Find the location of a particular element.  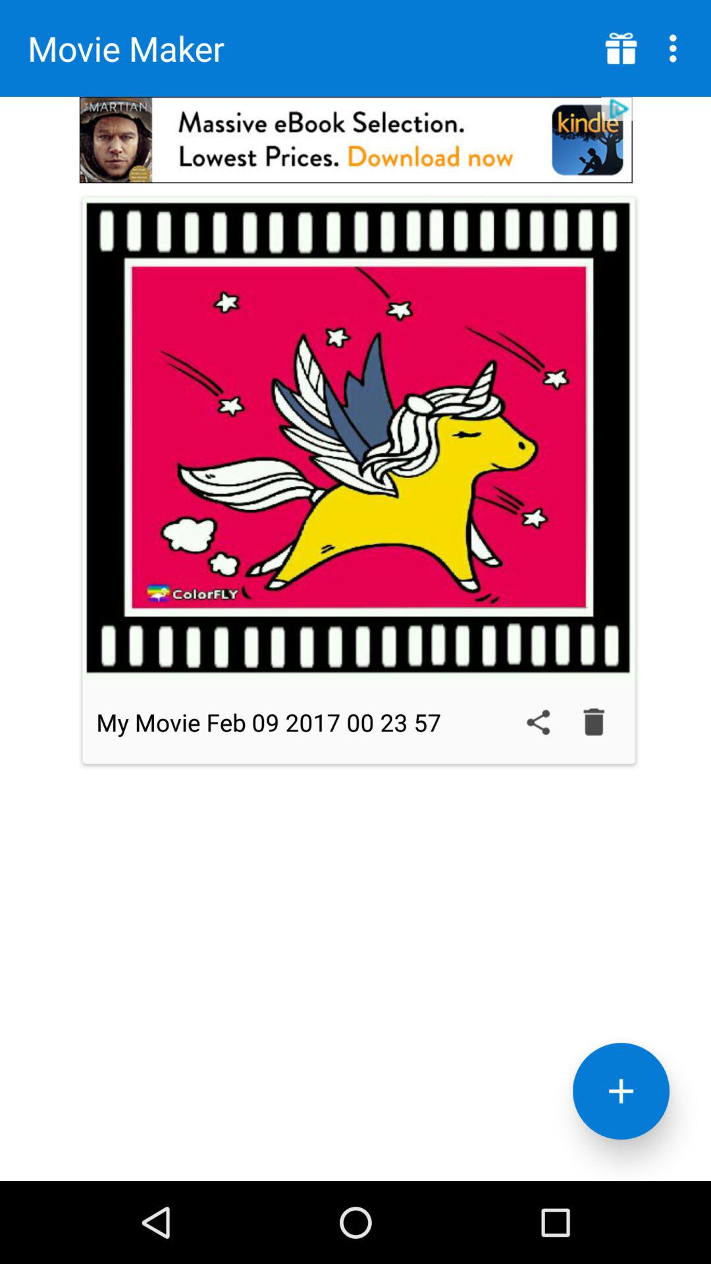

add more to movie is located at coordinates (621, 1092).